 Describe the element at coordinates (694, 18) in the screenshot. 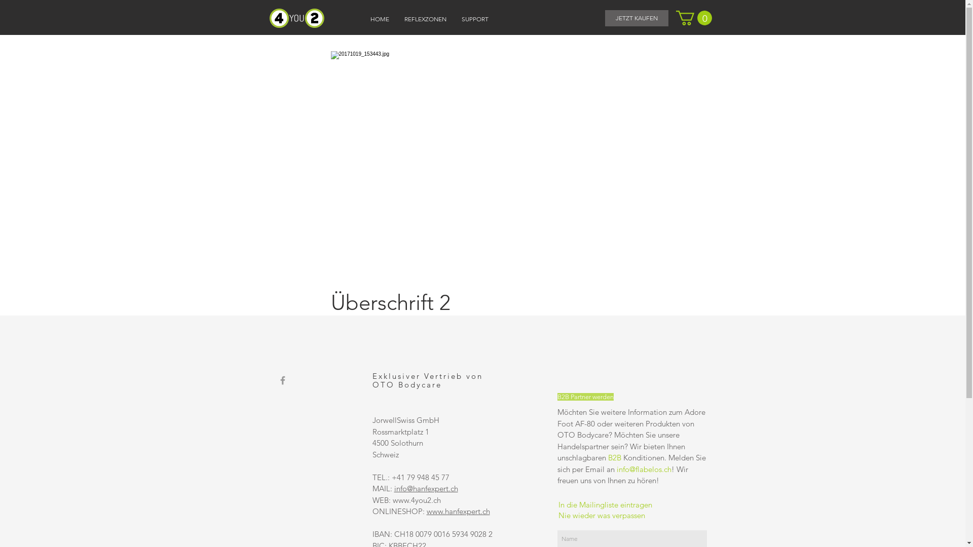

I see `0` at that location.